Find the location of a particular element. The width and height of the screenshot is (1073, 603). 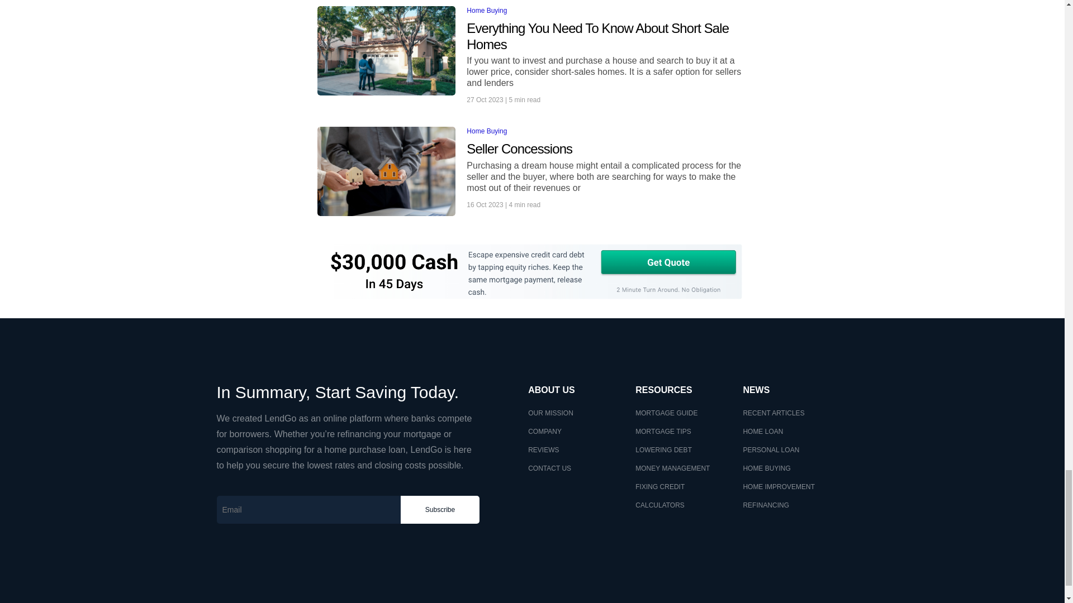

Seller Concessions is located at coordinates (607, 149).